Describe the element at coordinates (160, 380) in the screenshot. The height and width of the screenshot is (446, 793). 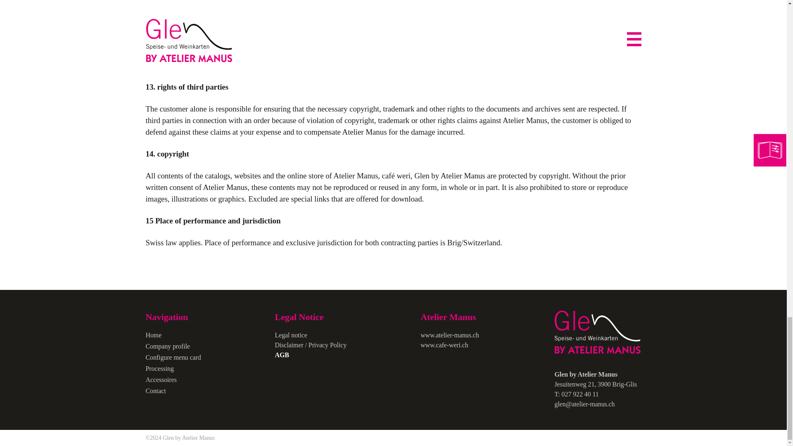
I see `Accessoires` at that location.